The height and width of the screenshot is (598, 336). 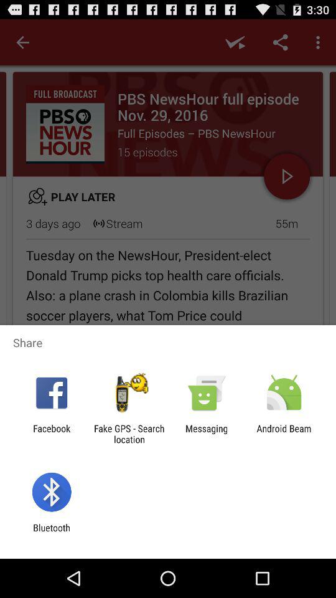 I want to click on choose item next to fake gps search item, so click(x=207, y=434).